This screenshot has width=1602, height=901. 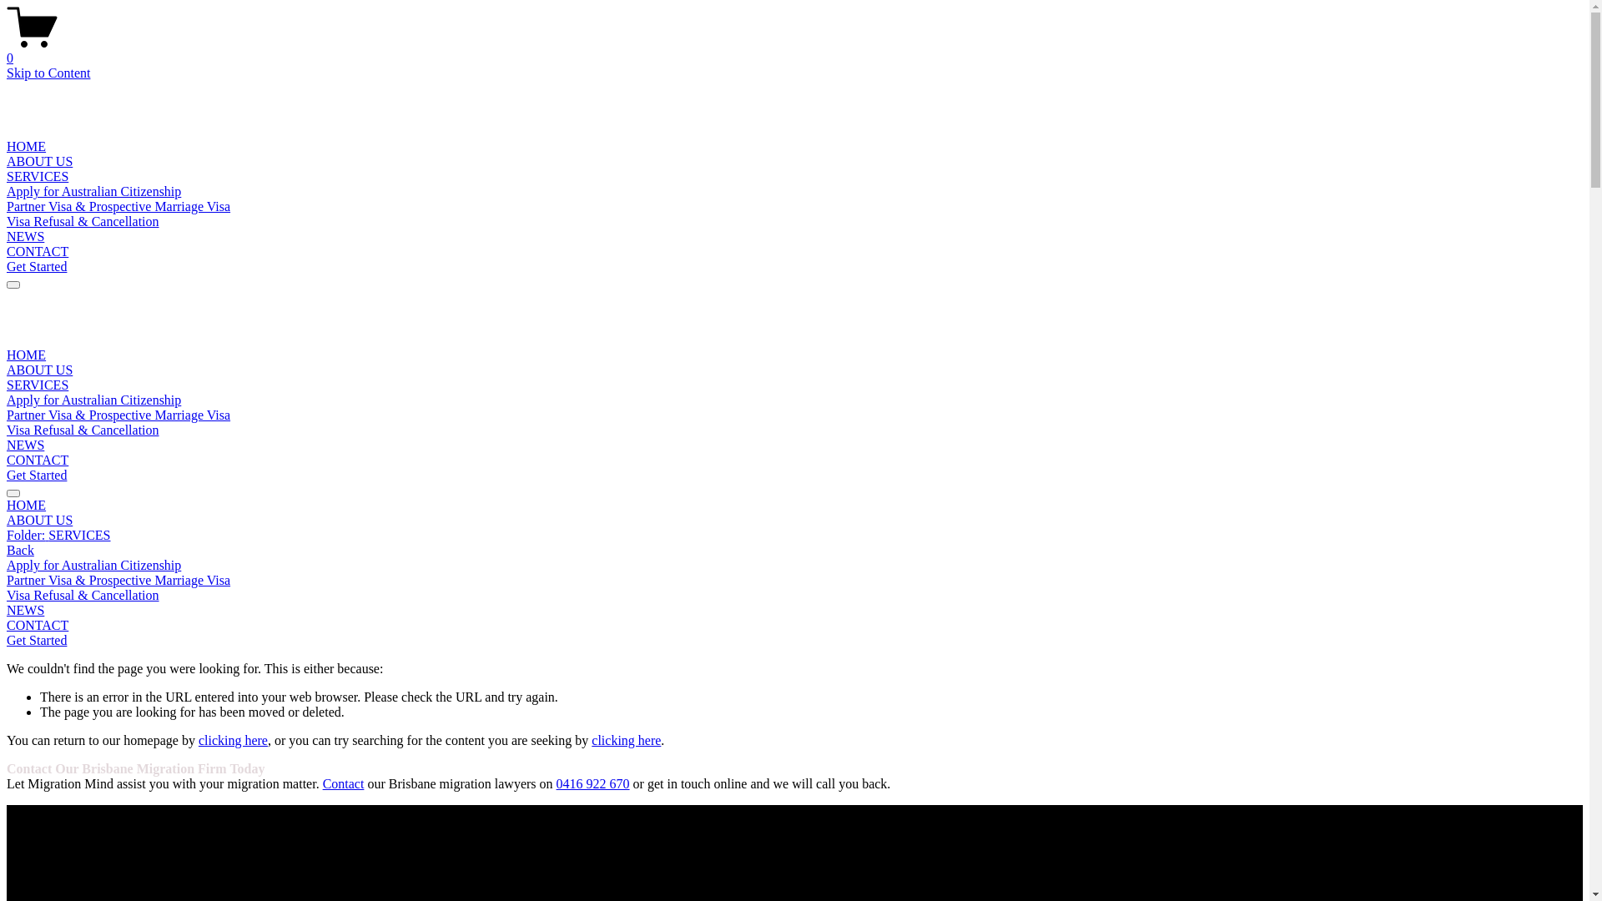 What do you see at coordinates (27, 147) in the screenshot?
I see `HOME` at bounding box center [27, 147].